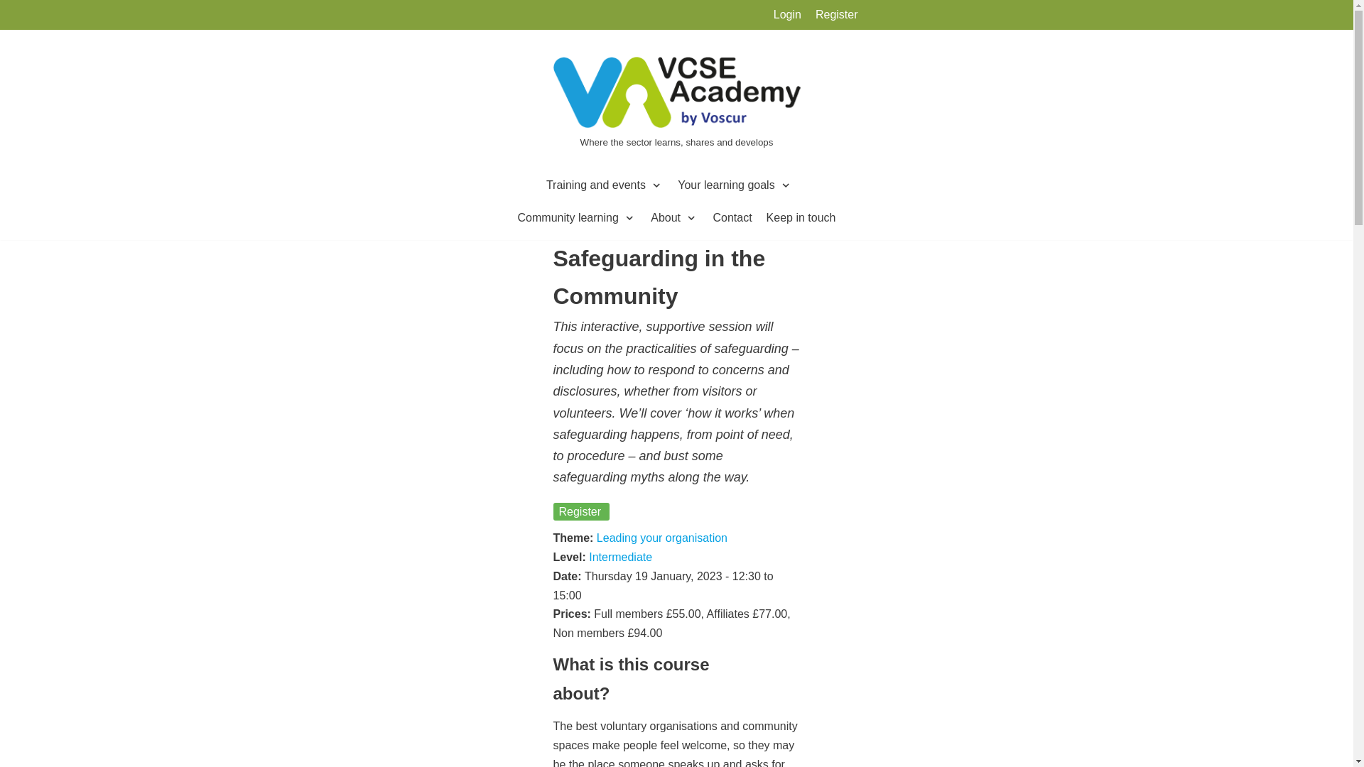 The width and height of the screenshot is (1364, 767). I want to click on Where the sector learns, shares and develops, so click(676, 104).